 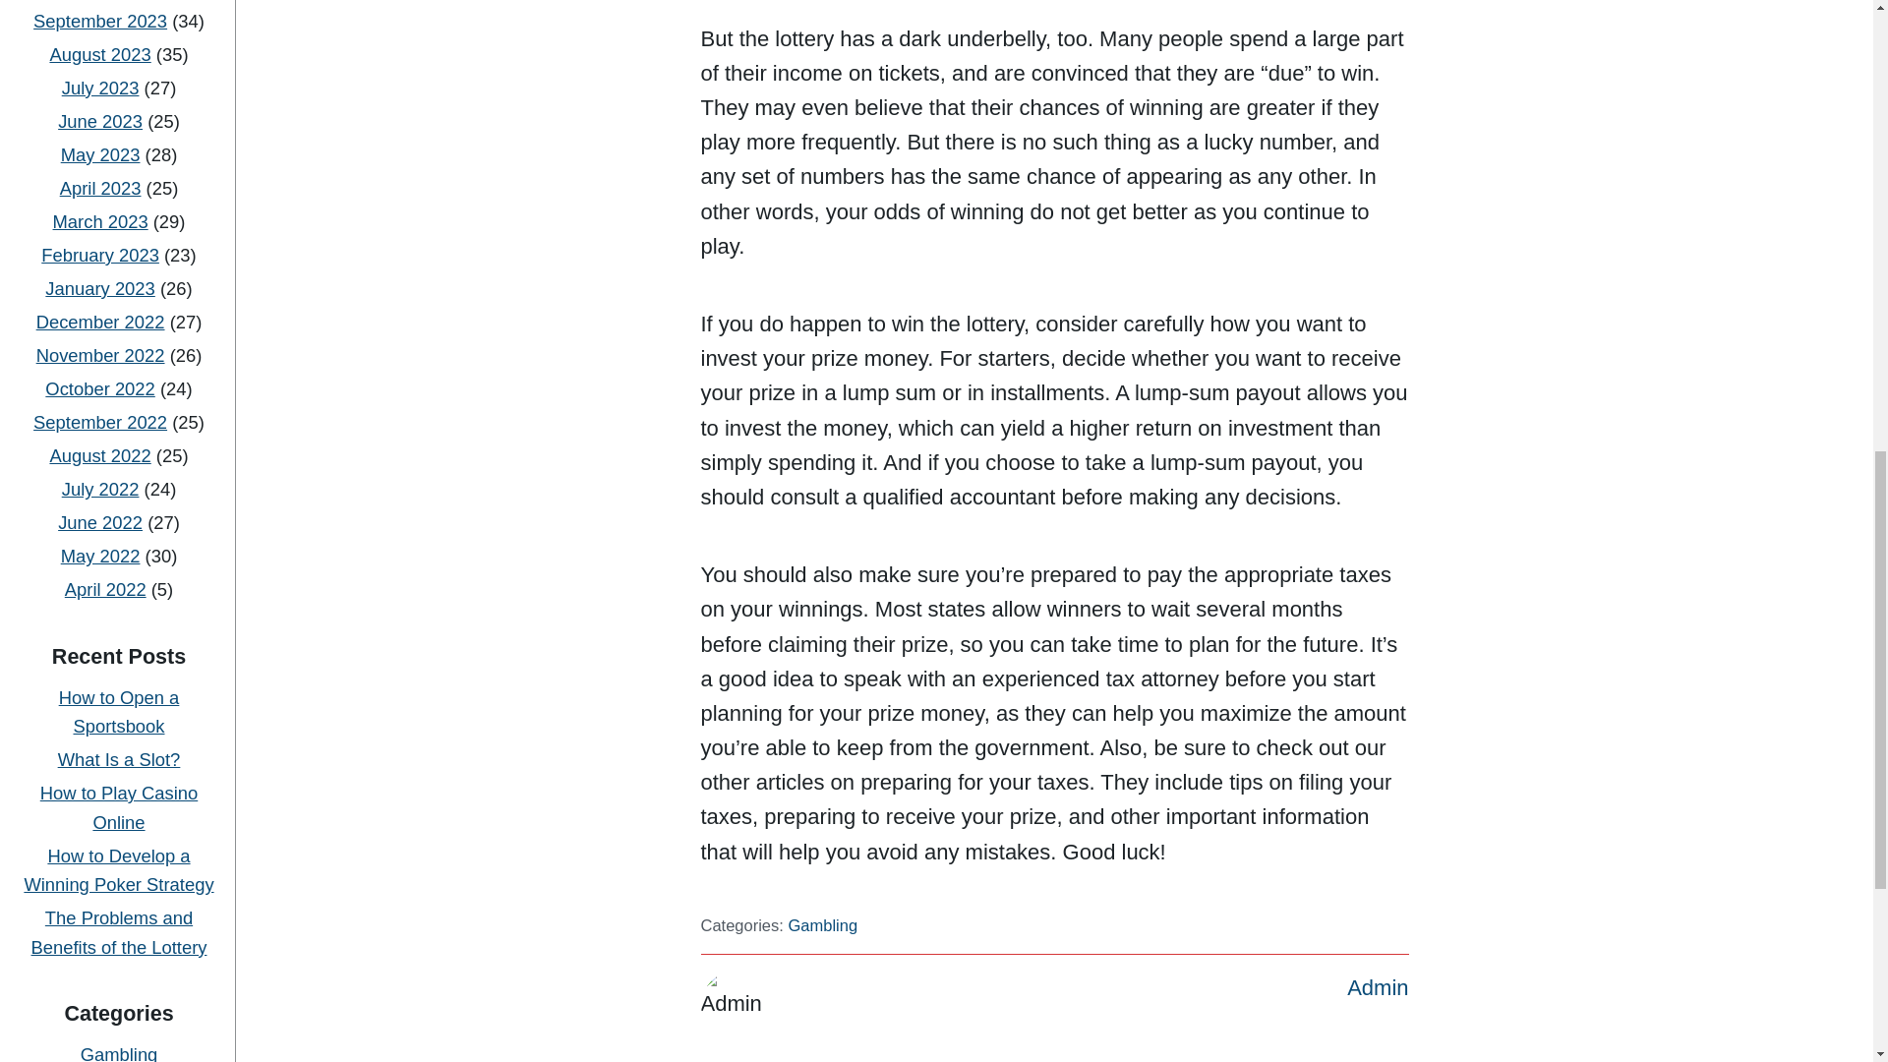 What do you see at coordinates (118, 207) in the screenshot?
I see `How to Open a Sportsbook` at bounding box center [118, 207].